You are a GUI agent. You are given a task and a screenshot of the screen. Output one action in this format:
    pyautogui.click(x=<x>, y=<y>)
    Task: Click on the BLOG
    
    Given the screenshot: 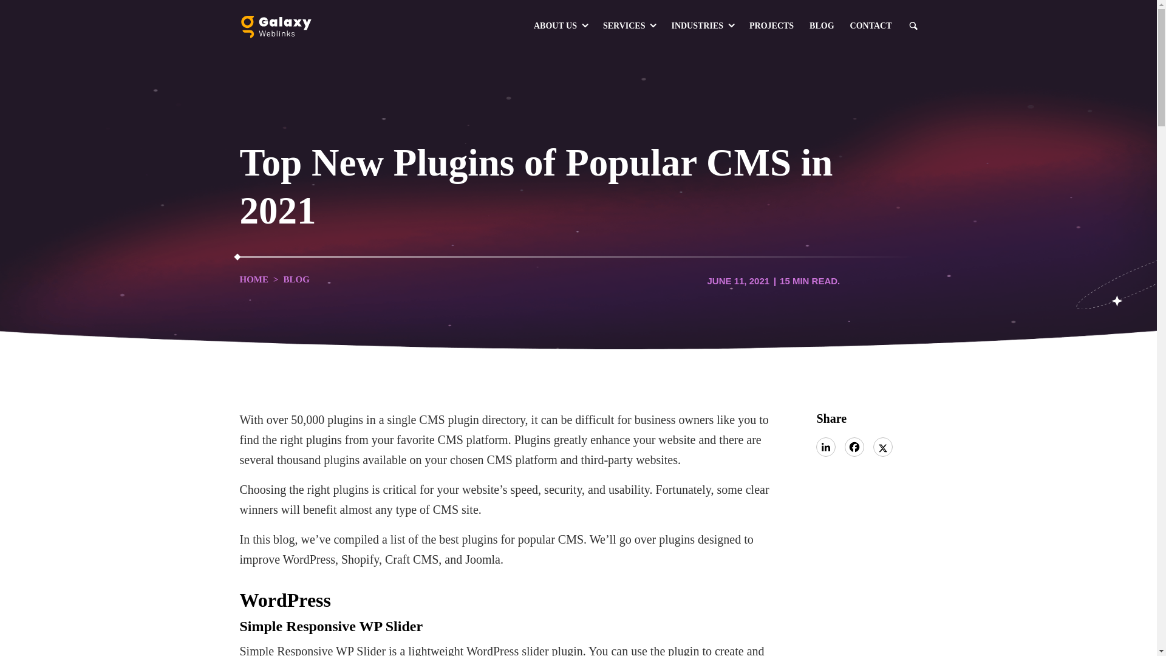 What is the action you would take?
    pyautogui.click(x=822, y=27)
    